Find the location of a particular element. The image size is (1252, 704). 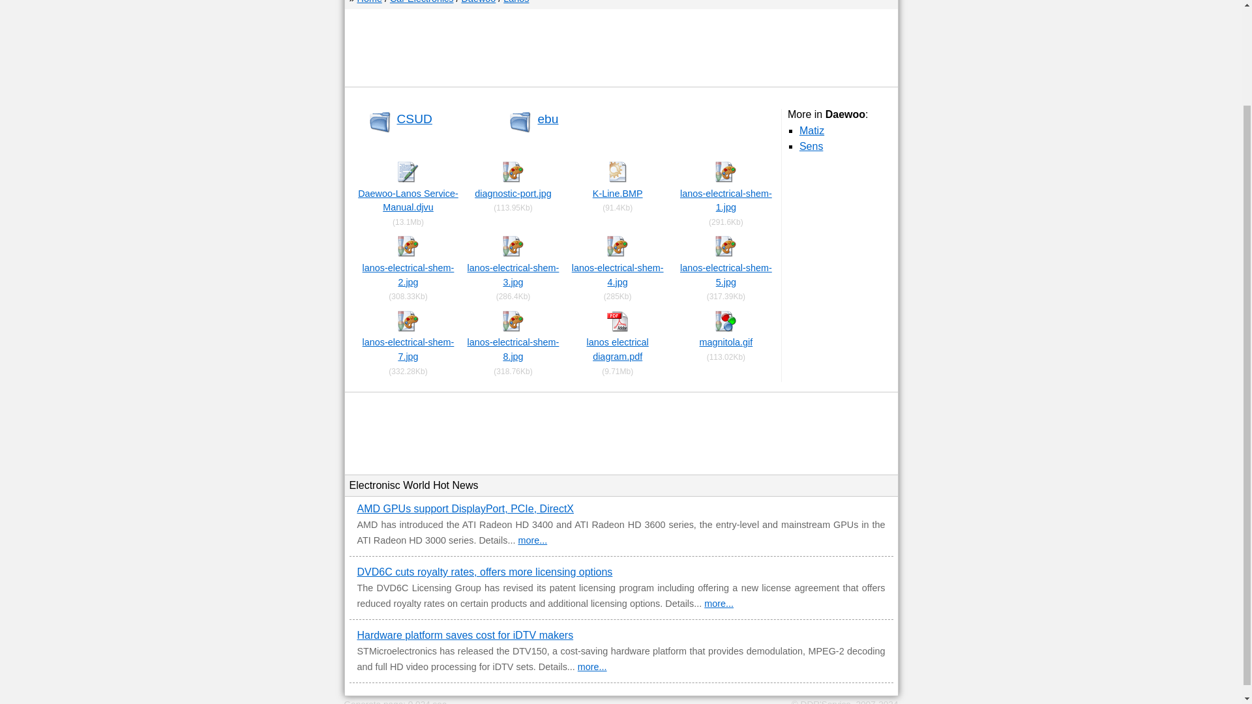

Advertisement is located at coordinates (620, 51).